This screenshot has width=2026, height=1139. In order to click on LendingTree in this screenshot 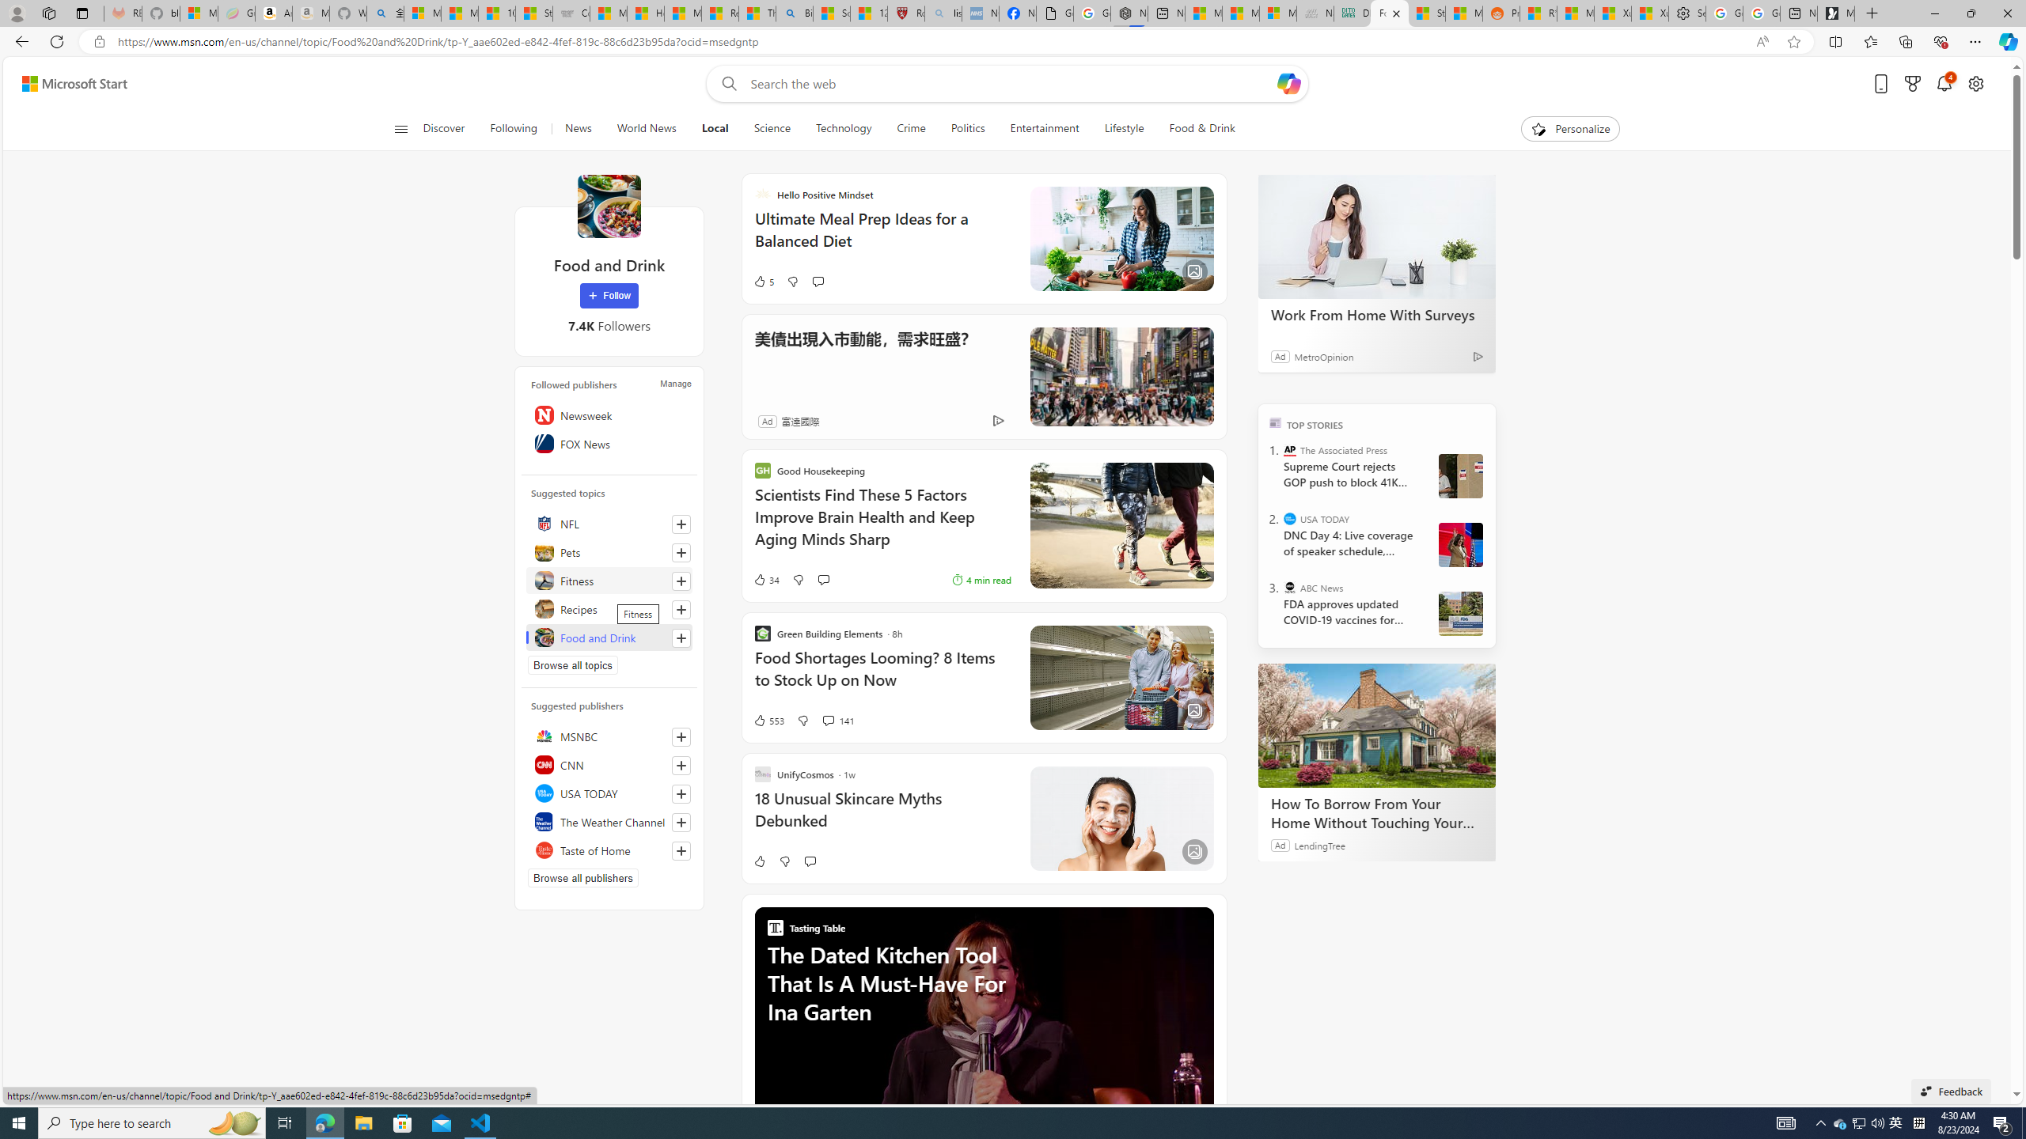, I will do `click(1319, 845)`.